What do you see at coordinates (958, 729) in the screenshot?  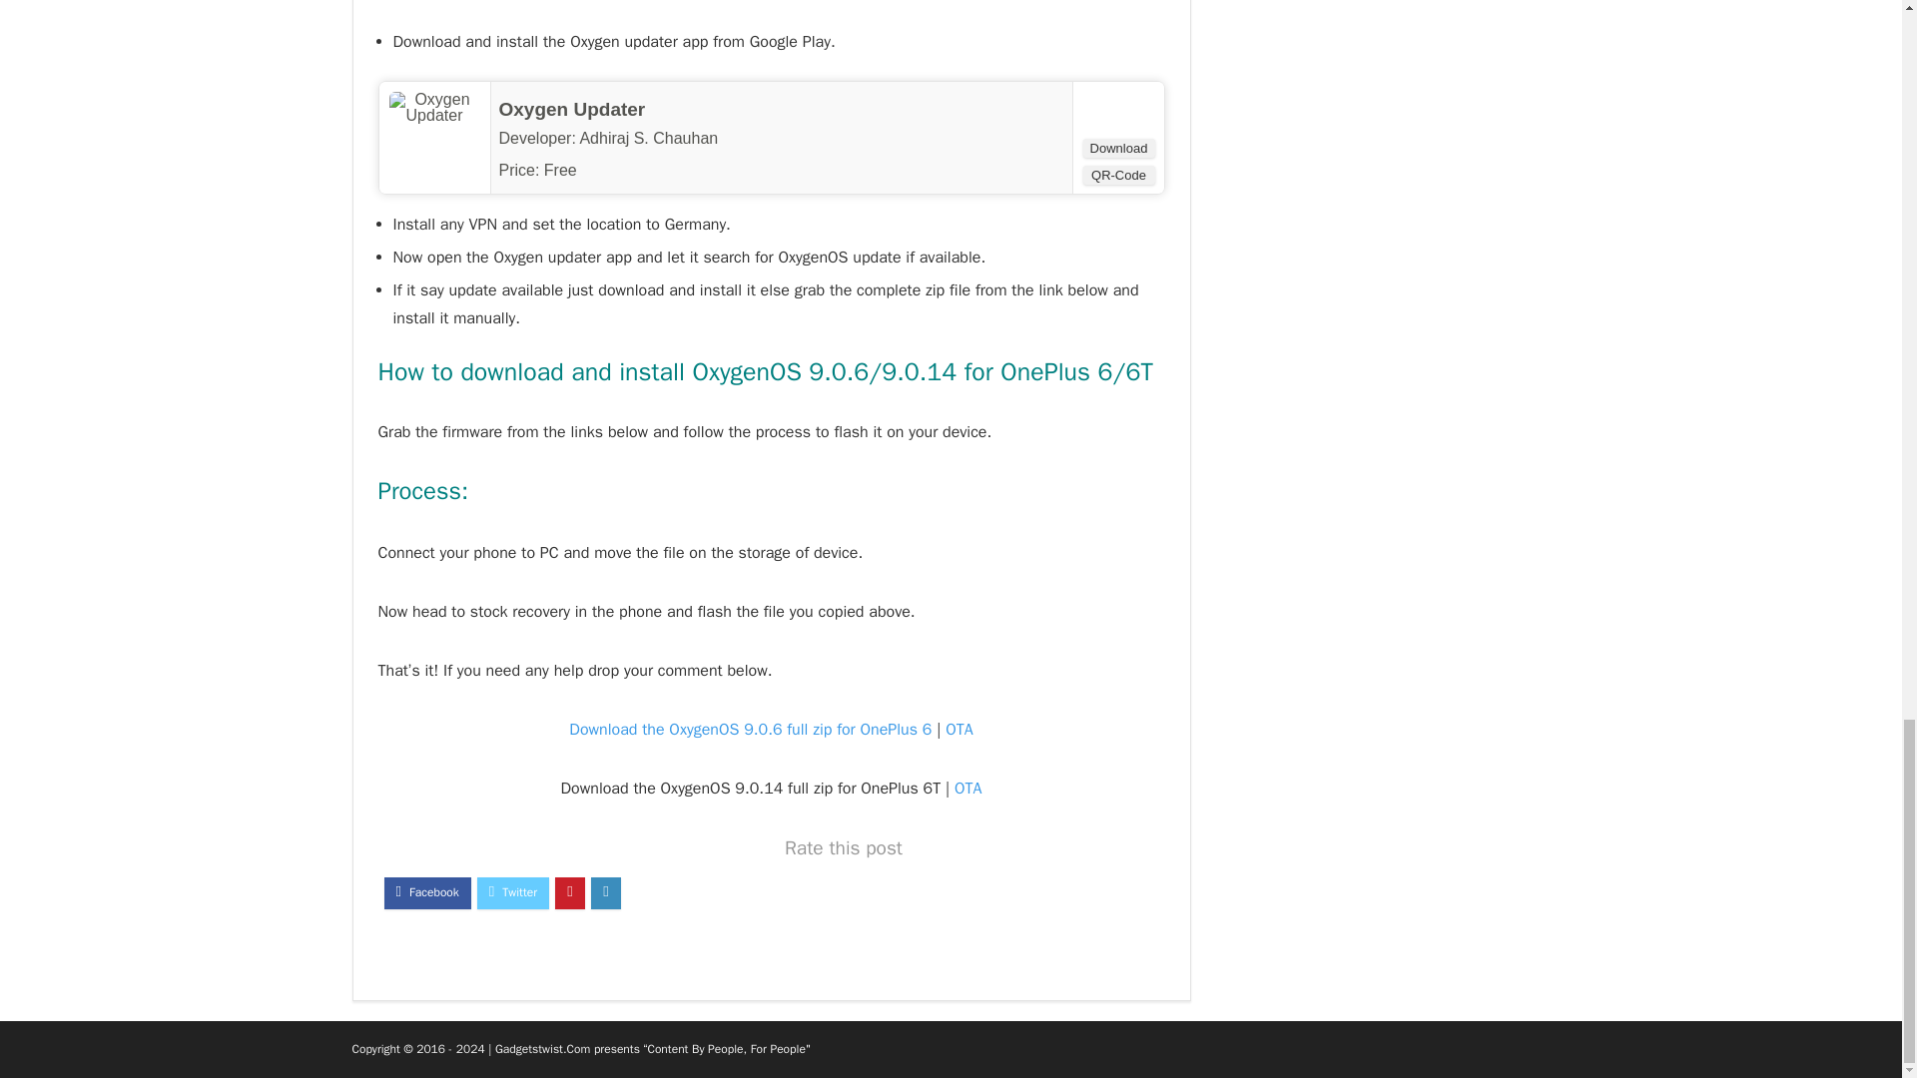 I see `OTA` at bounding box center [958, 729].